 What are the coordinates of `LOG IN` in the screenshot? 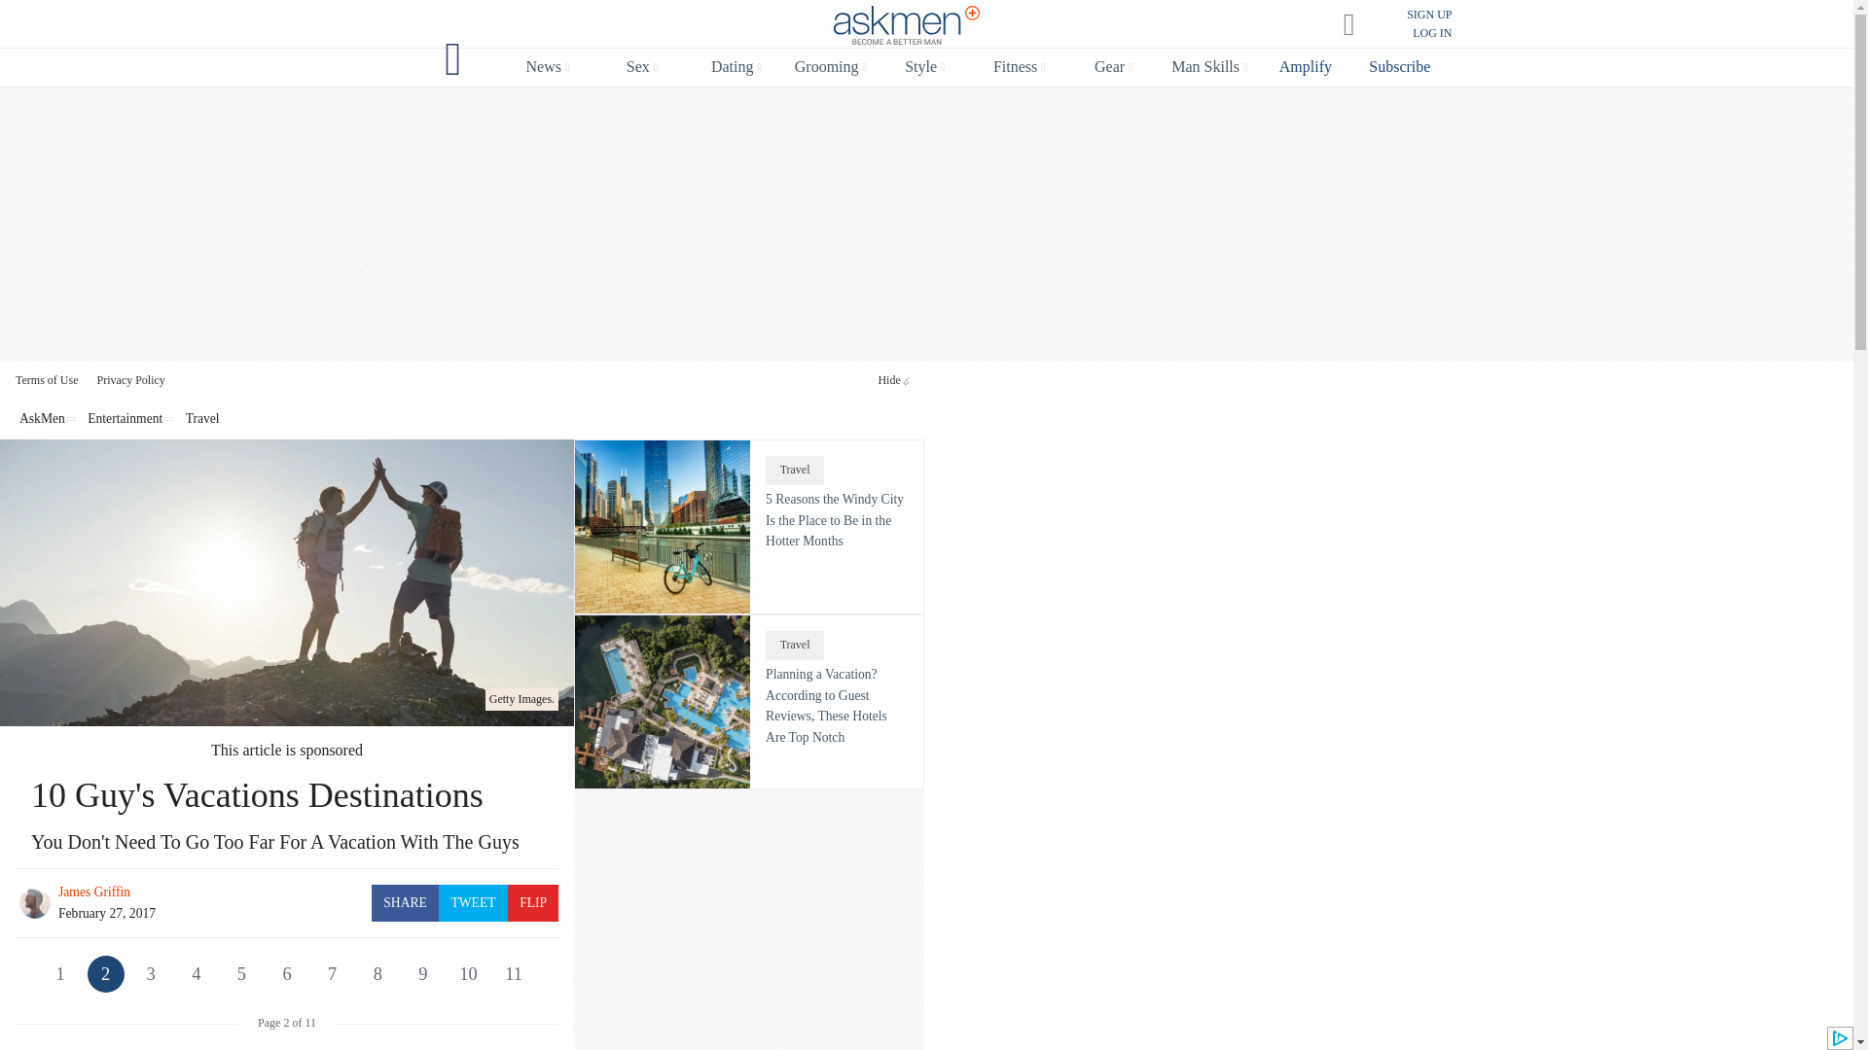 It's located at (1431, 33).